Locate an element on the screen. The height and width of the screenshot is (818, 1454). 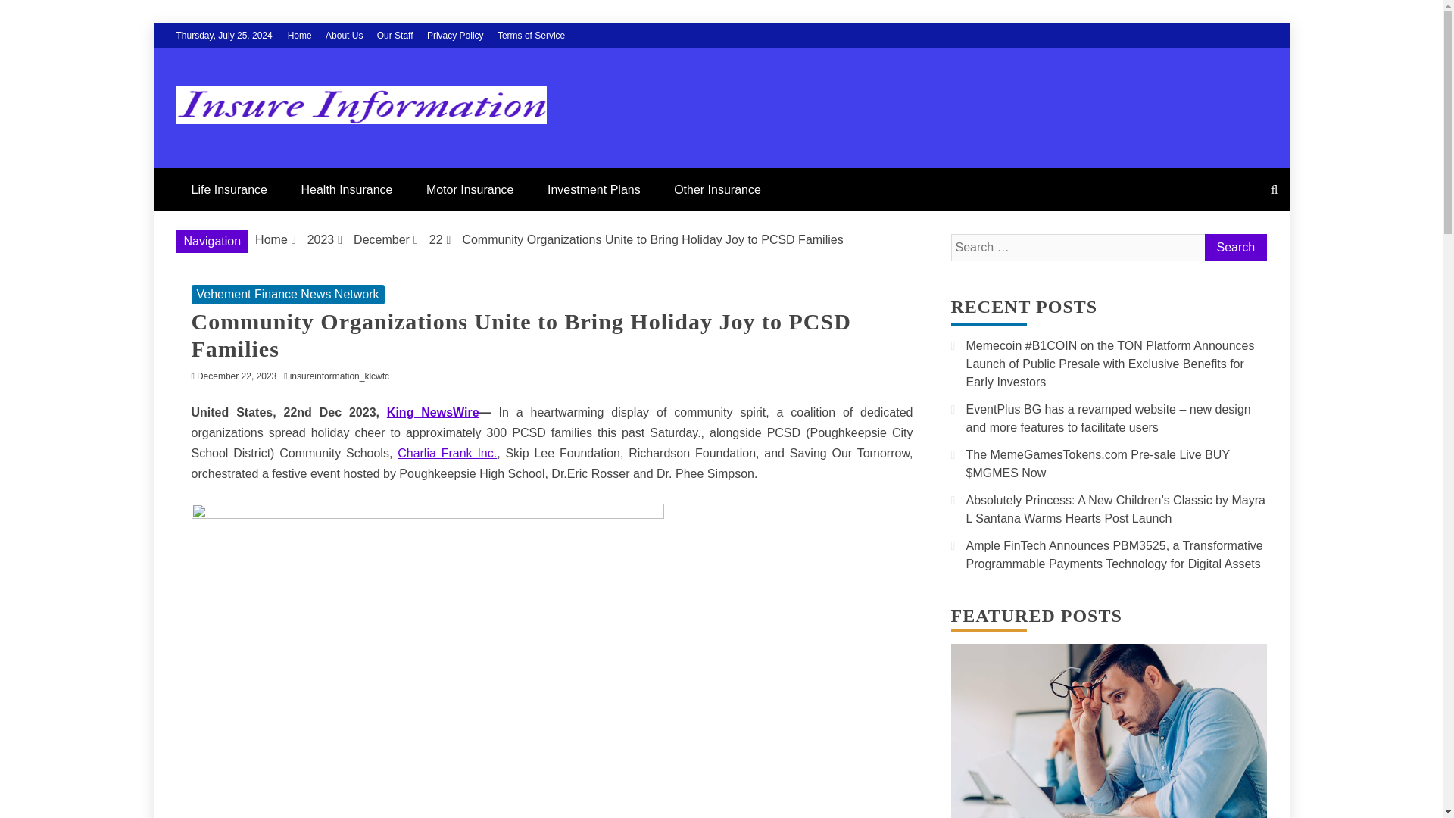
Health Insurance is located at coordinates (345, 189).